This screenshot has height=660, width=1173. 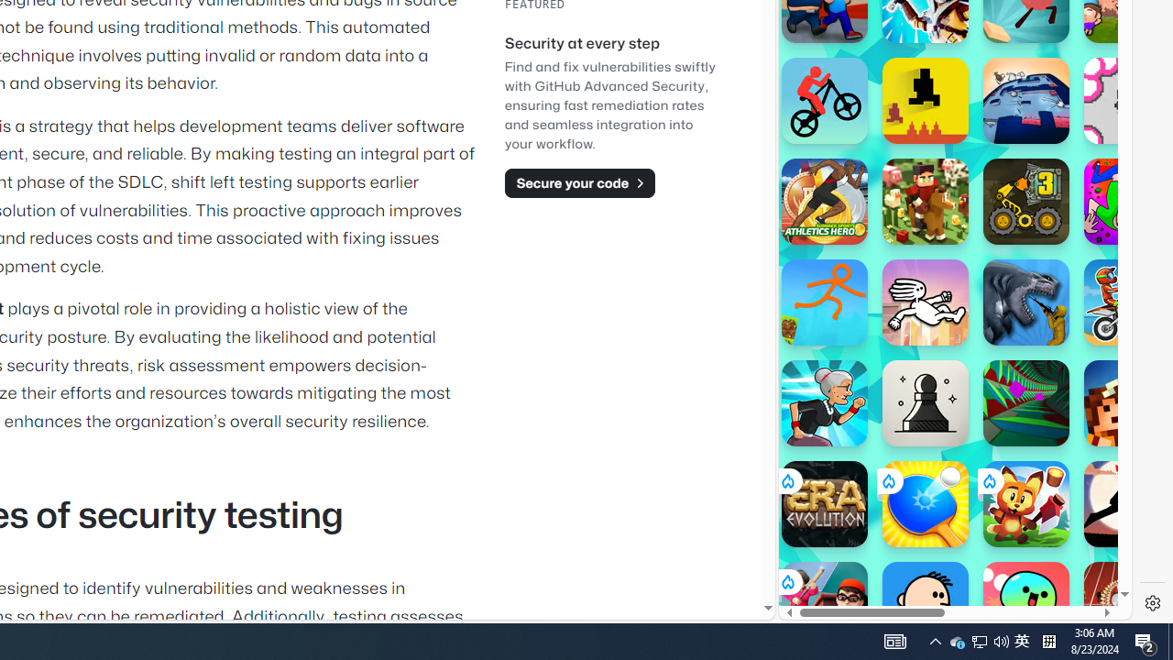 What do you see at coordinates (948, 572) in the screenshot?
I see `SUBWAY SURFERS - Play Online for Free! | Poki` at bounding box center [948, 572].